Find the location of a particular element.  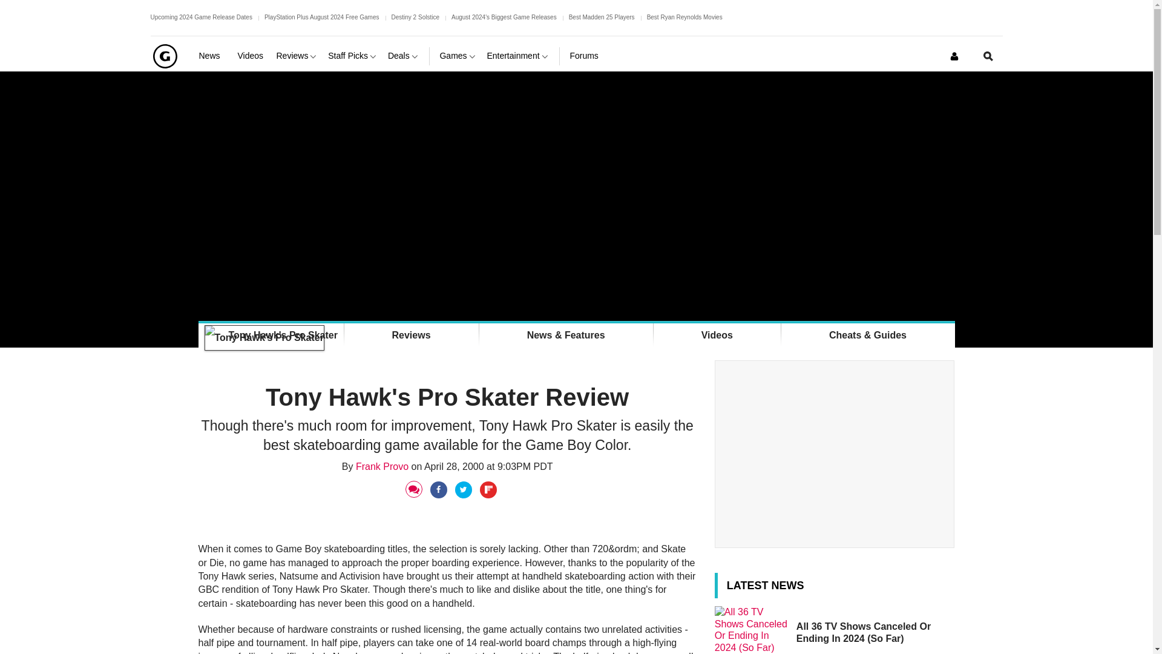

Best Madden 25 Players is located at coordinates (602, 17).